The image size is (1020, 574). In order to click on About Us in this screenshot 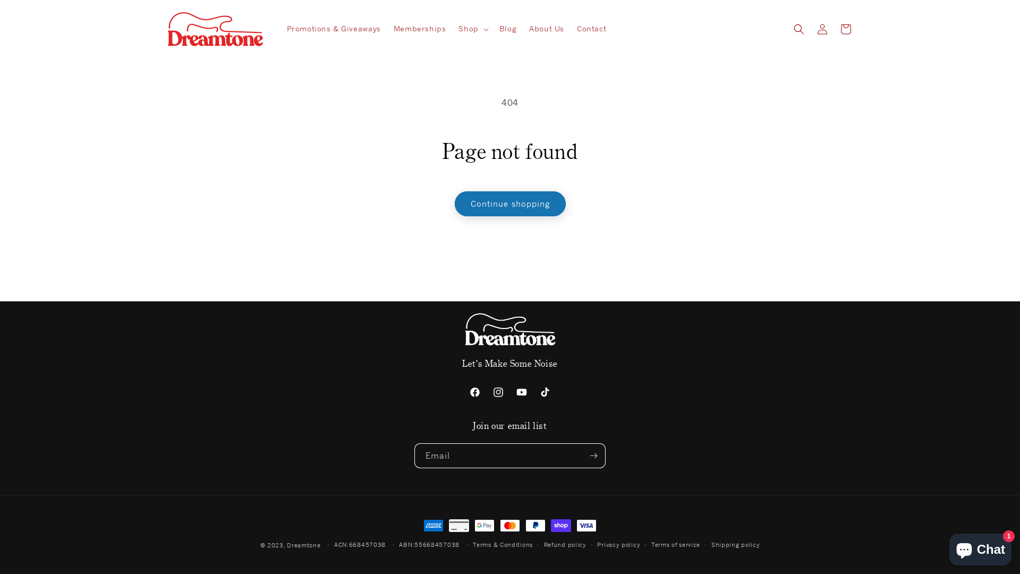, I will do `click(546, 29)`.